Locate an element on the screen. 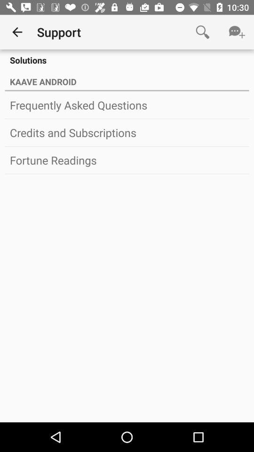 The width and height of the screenshot is (254, 452). open the icon below credits and subscriptions item is located at coordinates (127, 160).